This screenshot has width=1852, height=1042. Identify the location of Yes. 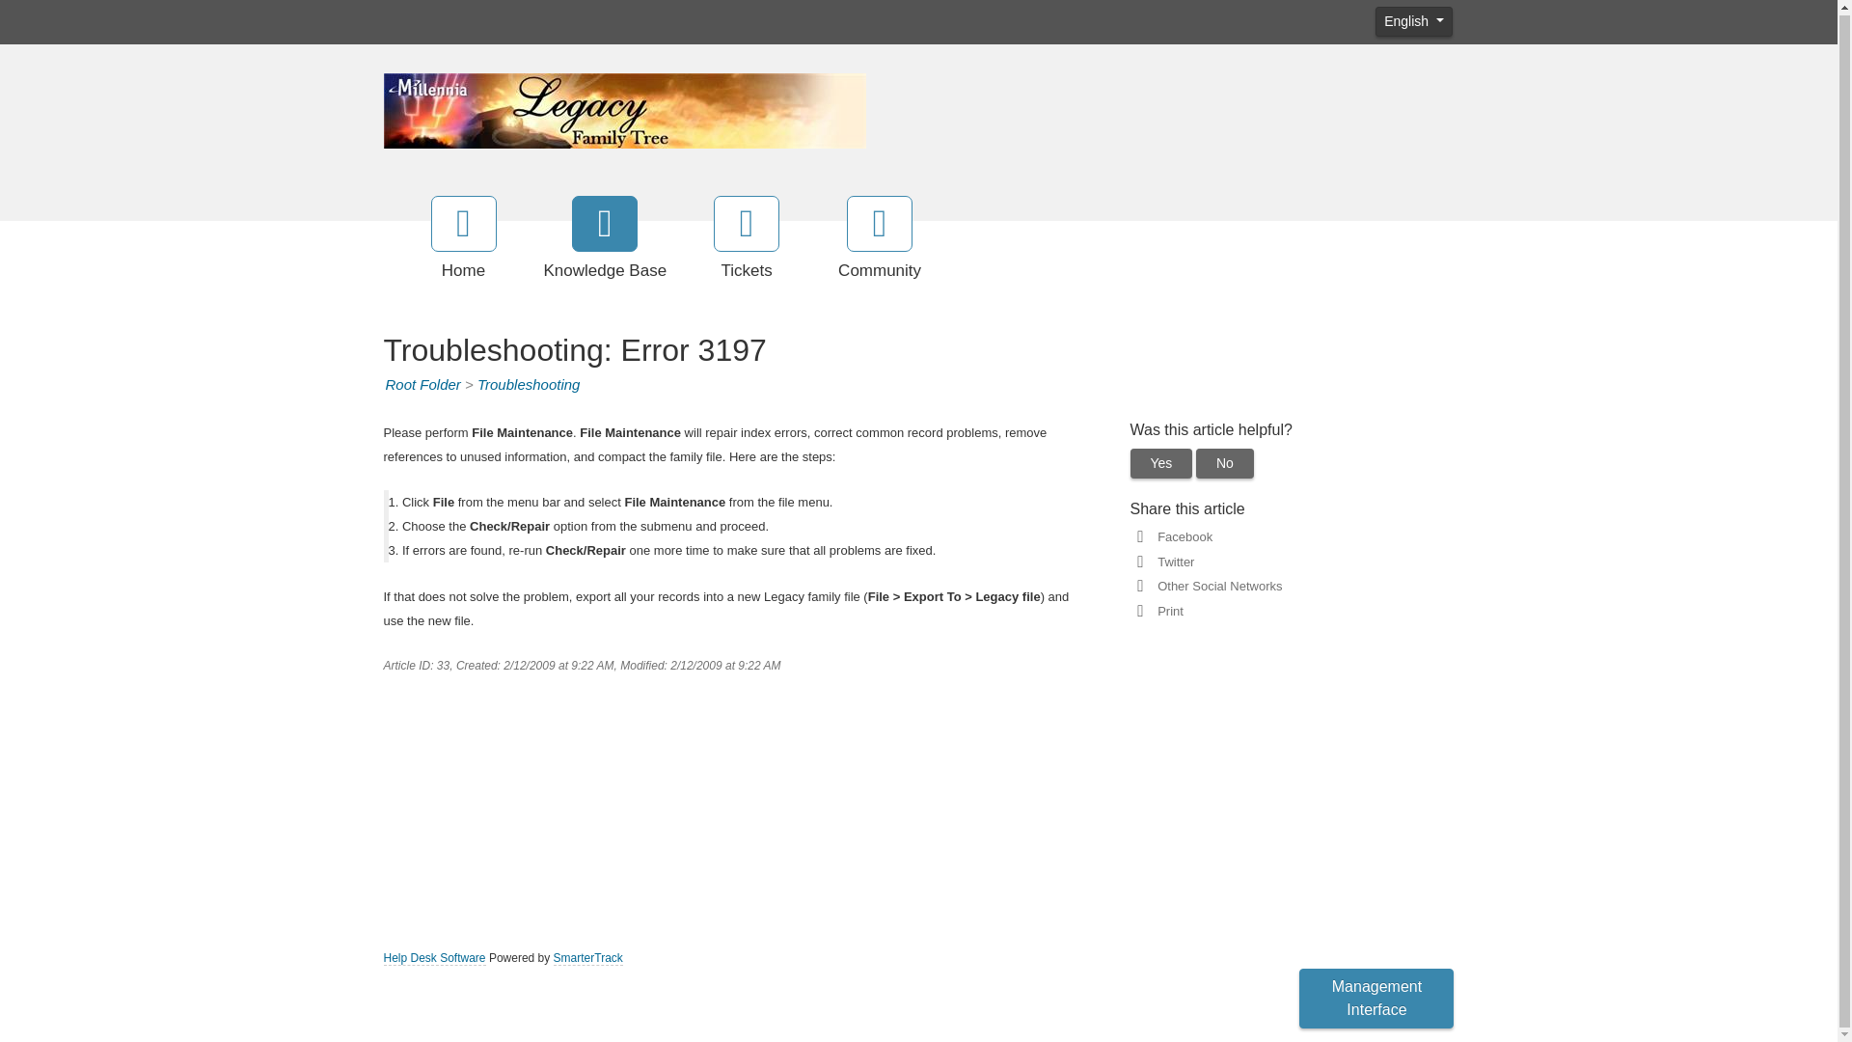
(1161, 463).